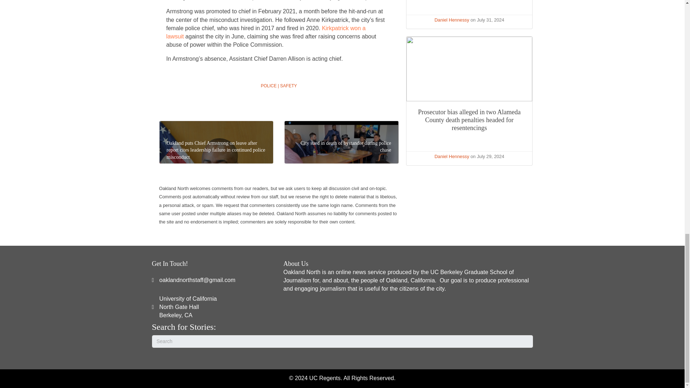  Describe the element at coordinates (188, 307) in the screenshot. I see `Type and press Enter to search.` at that location.